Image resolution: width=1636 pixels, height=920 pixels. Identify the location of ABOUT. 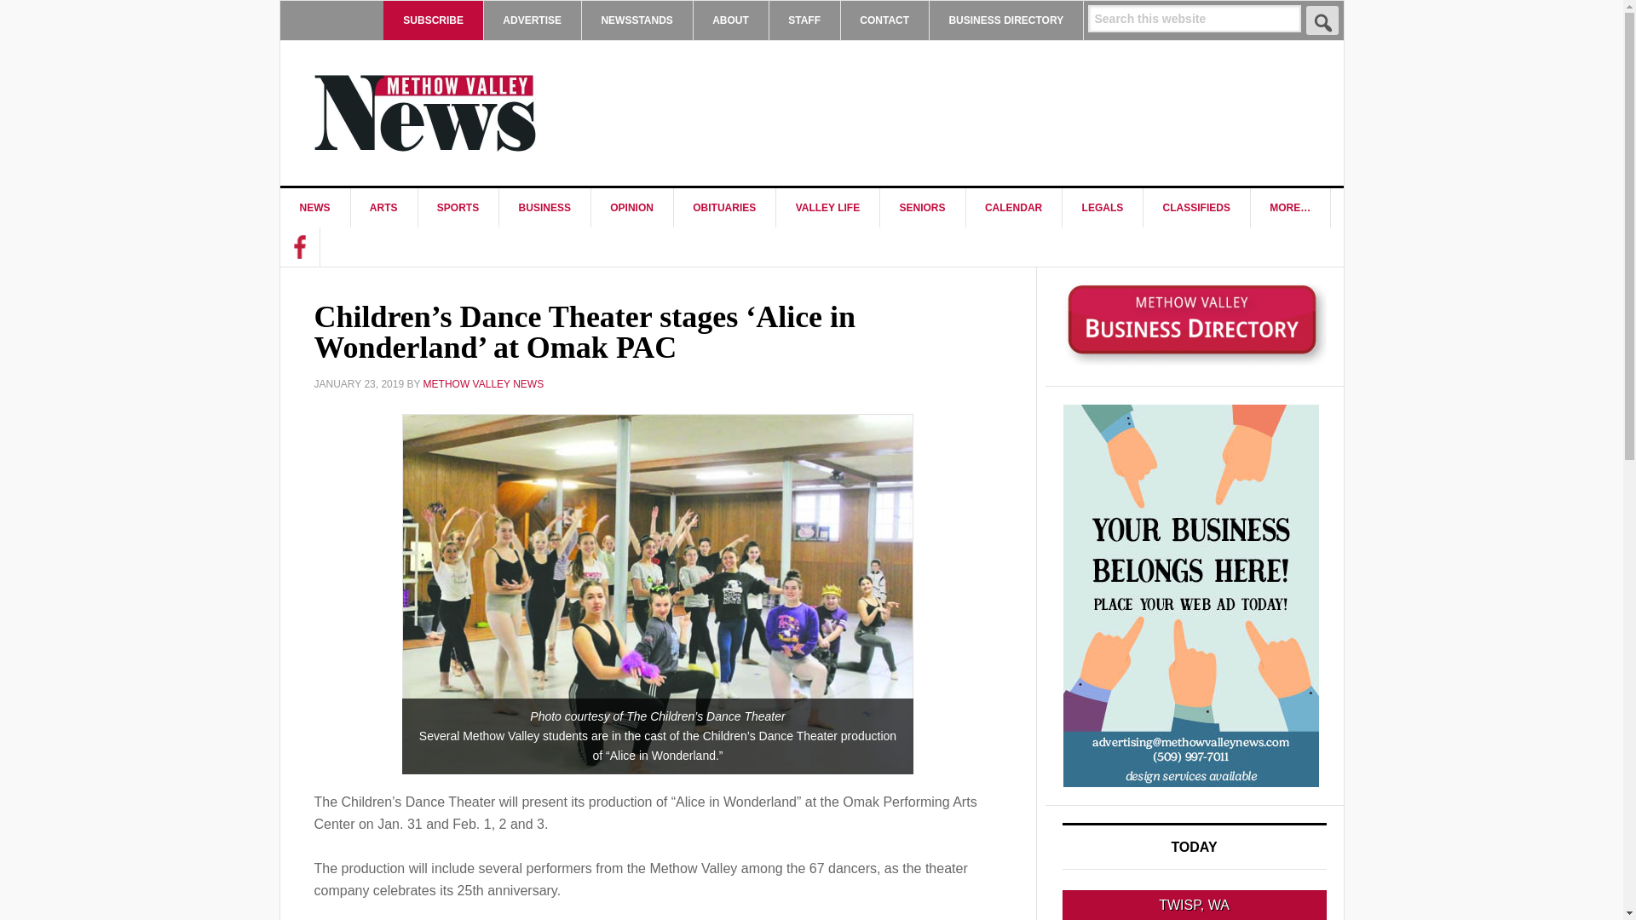
(730, 20).